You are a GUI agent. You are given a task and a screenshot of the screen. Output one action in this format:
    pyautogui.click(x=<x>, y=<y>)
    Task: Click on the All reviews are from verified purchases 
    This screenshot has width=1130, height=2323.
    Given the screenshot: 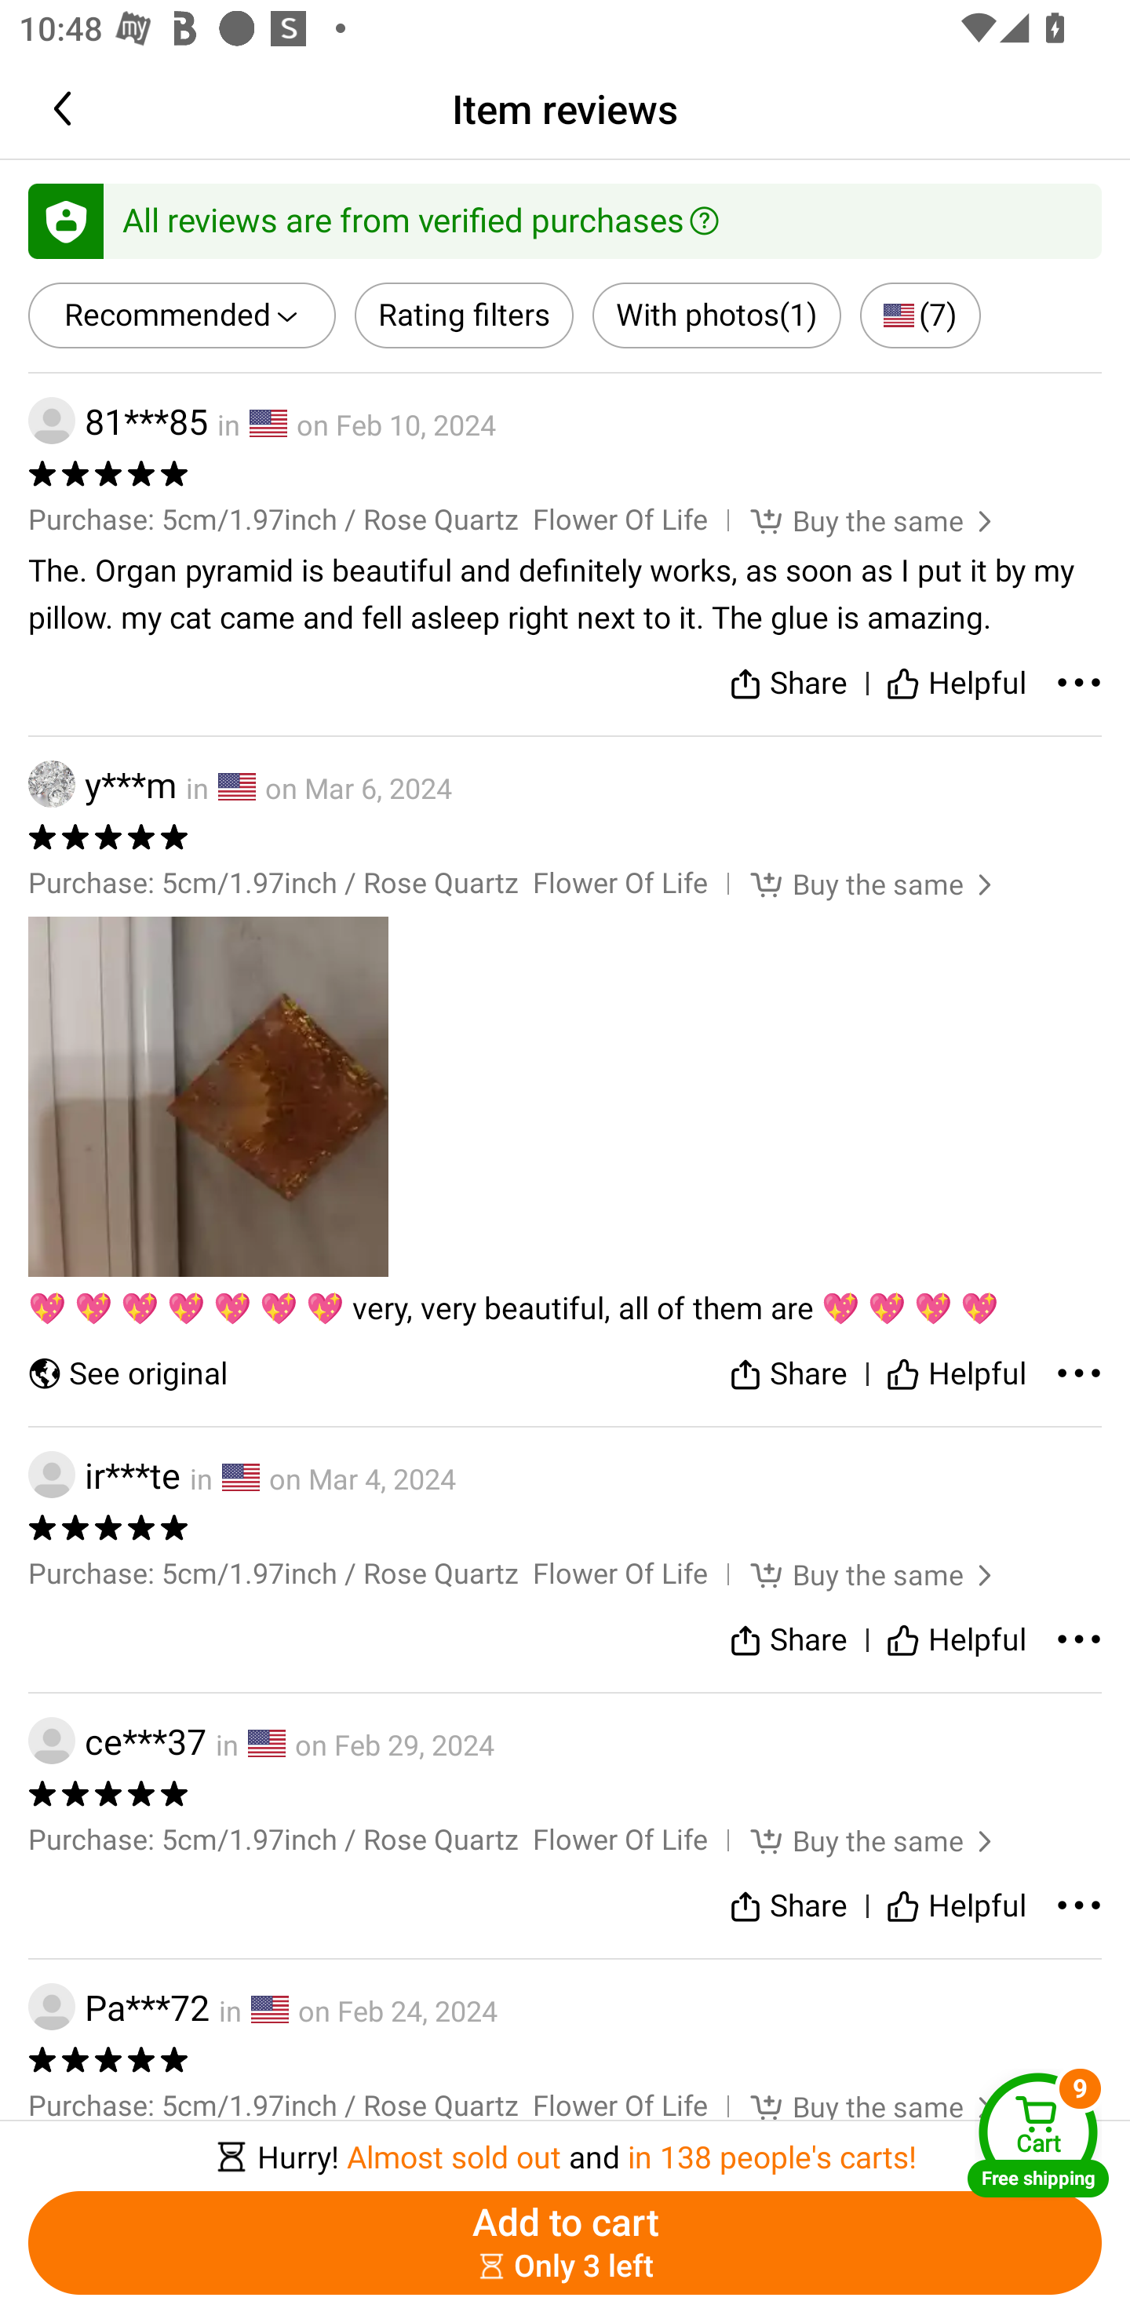 What is the action you would take?
    pyautogui.click(x=565, y=220)
    